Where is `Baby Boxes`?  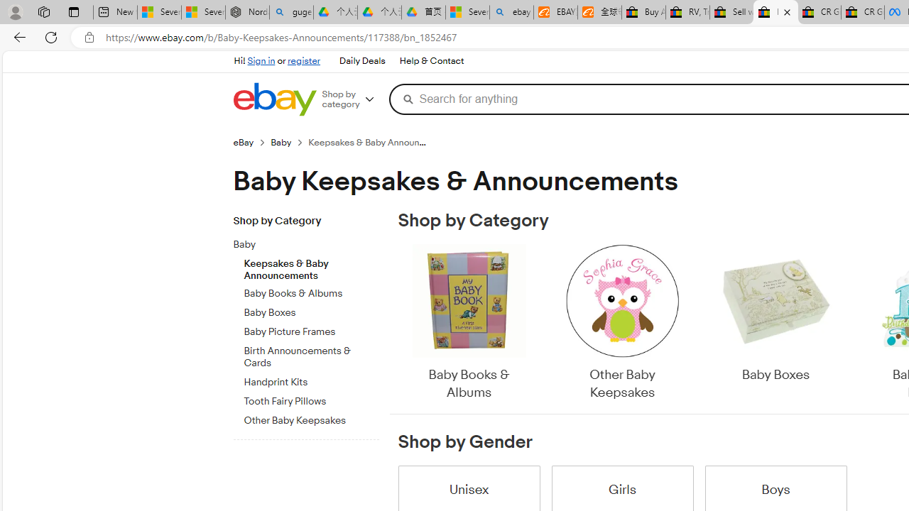
Baby Boxes is located at coordinates (775, 314).